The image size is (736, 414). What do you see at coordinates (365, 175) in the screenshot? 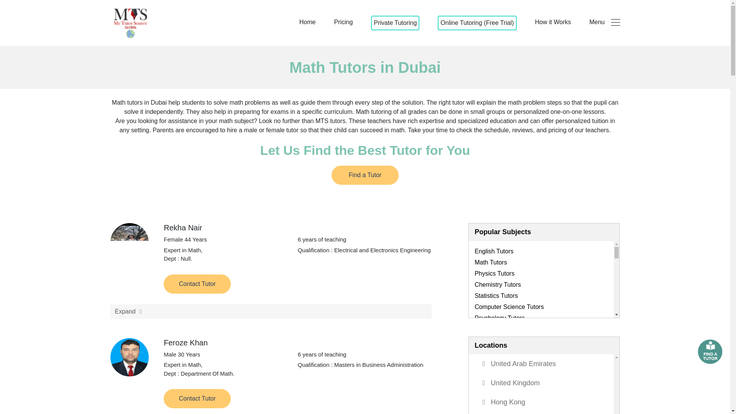
I see `Private Tutoring` at bounding box center [365, 175].